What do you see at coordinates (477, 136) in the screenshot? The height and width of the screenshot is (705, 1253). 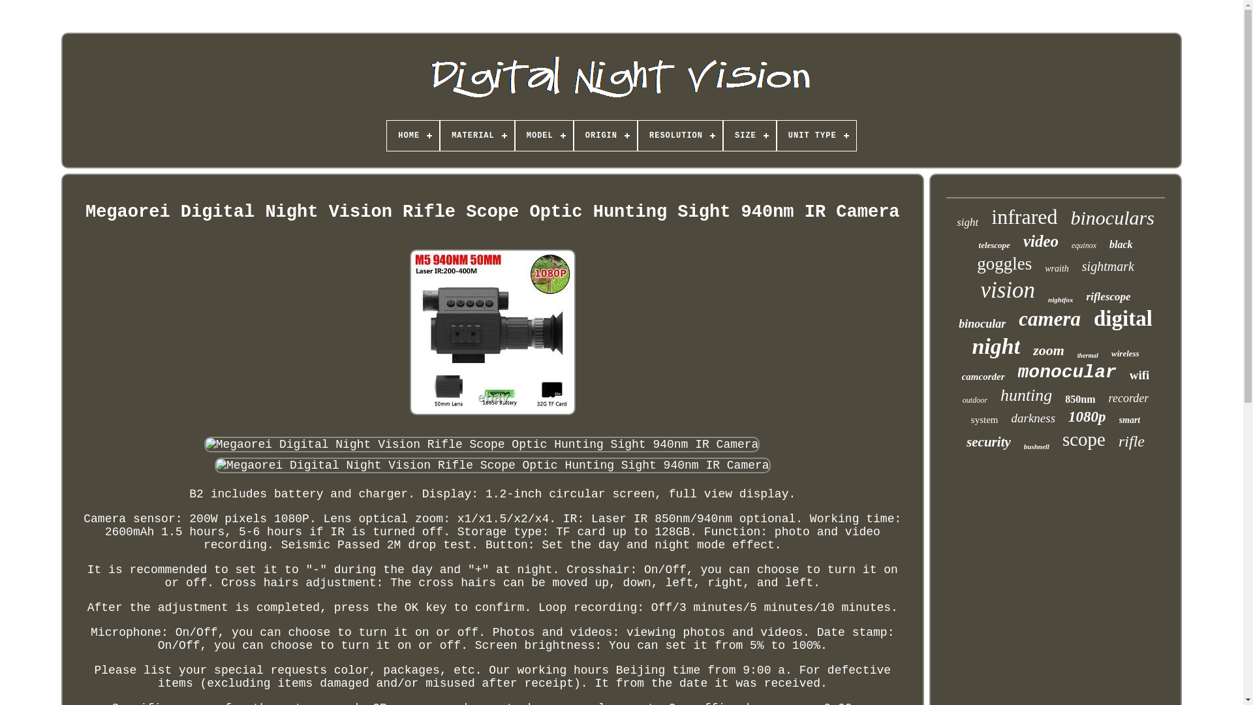 I see `MATERIAL` at bounding box center [477, 136].